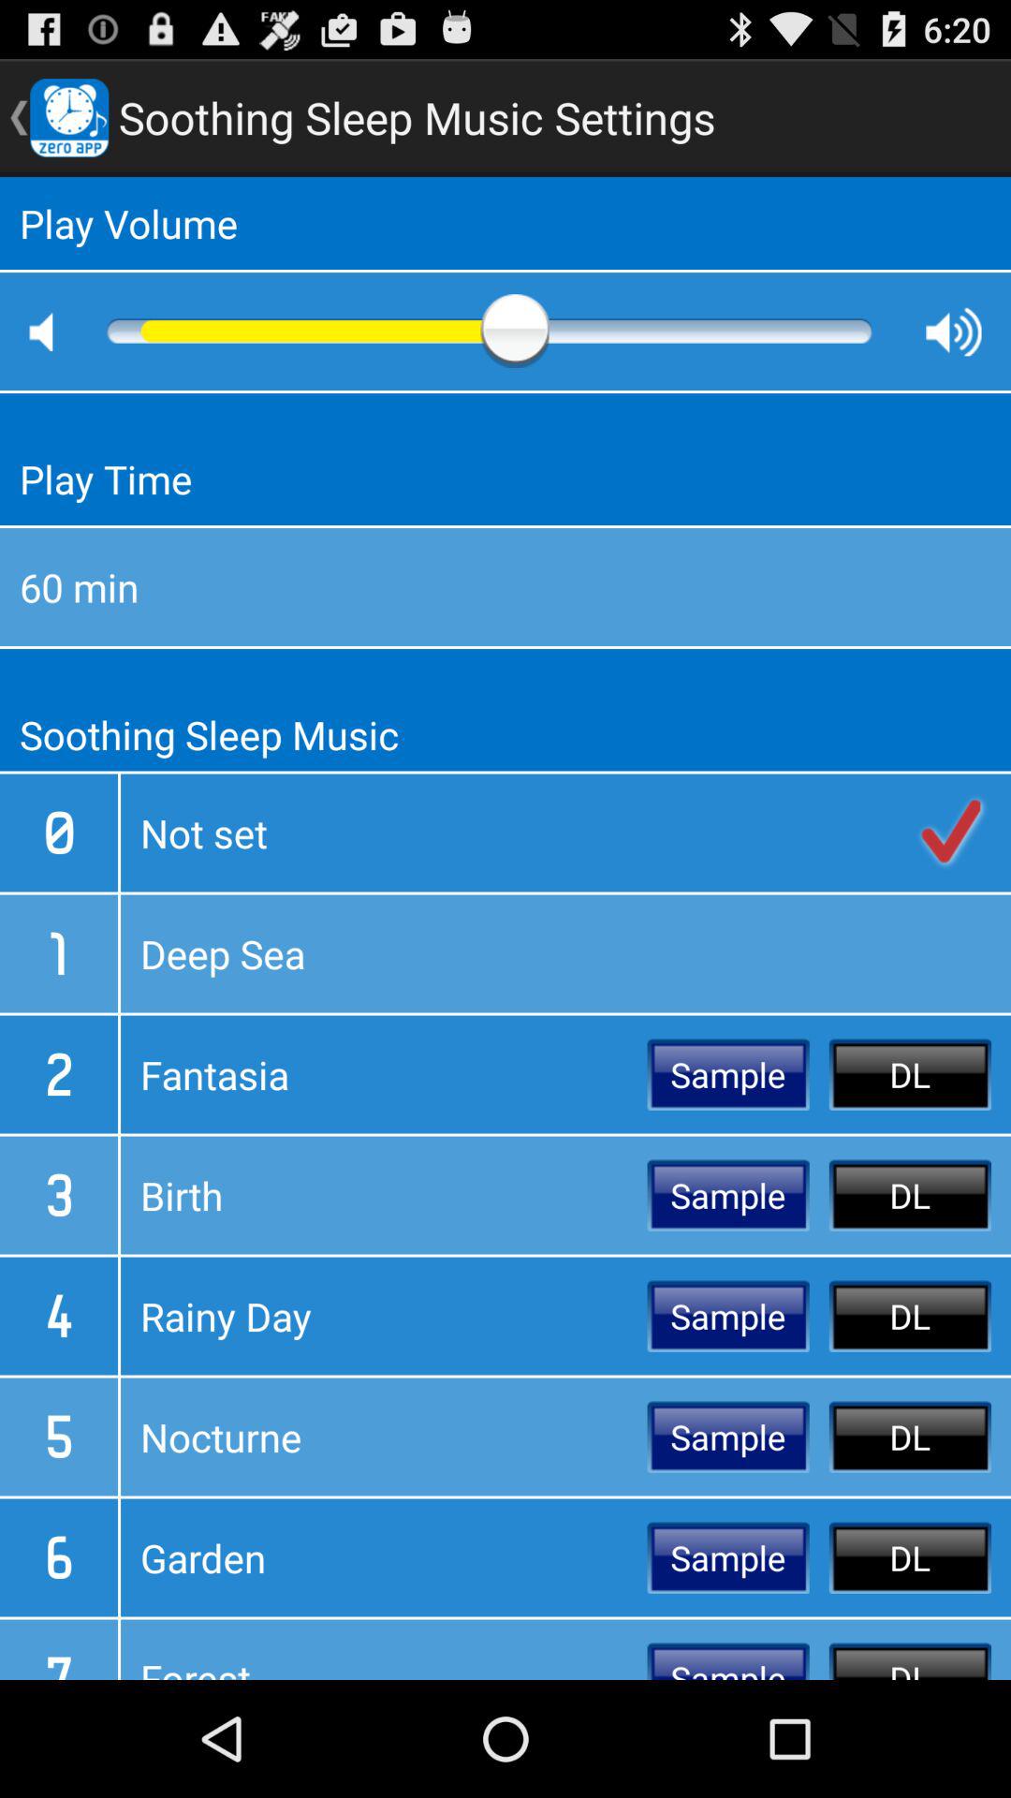 Image resolution: width=1011 pixels, height=1798 pixels. Describe the element at coordinates (384, 1195) in the screenshot. I see `choose icon next to sample icon` at that location.